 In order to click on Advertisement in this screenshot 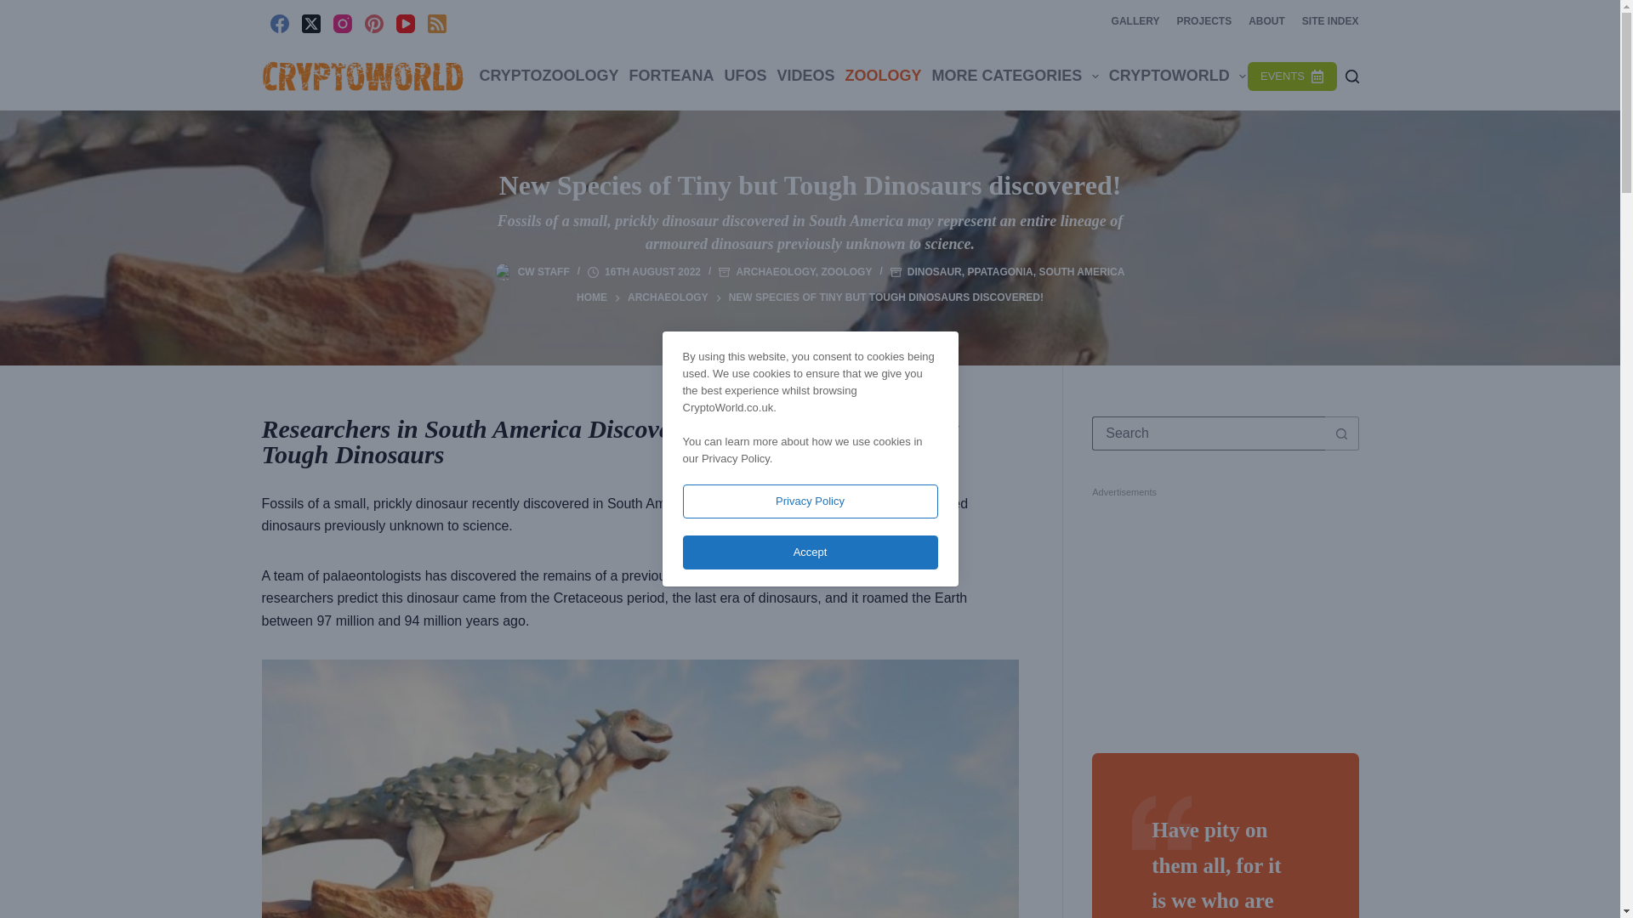, I will do `click(1225, 612)`.